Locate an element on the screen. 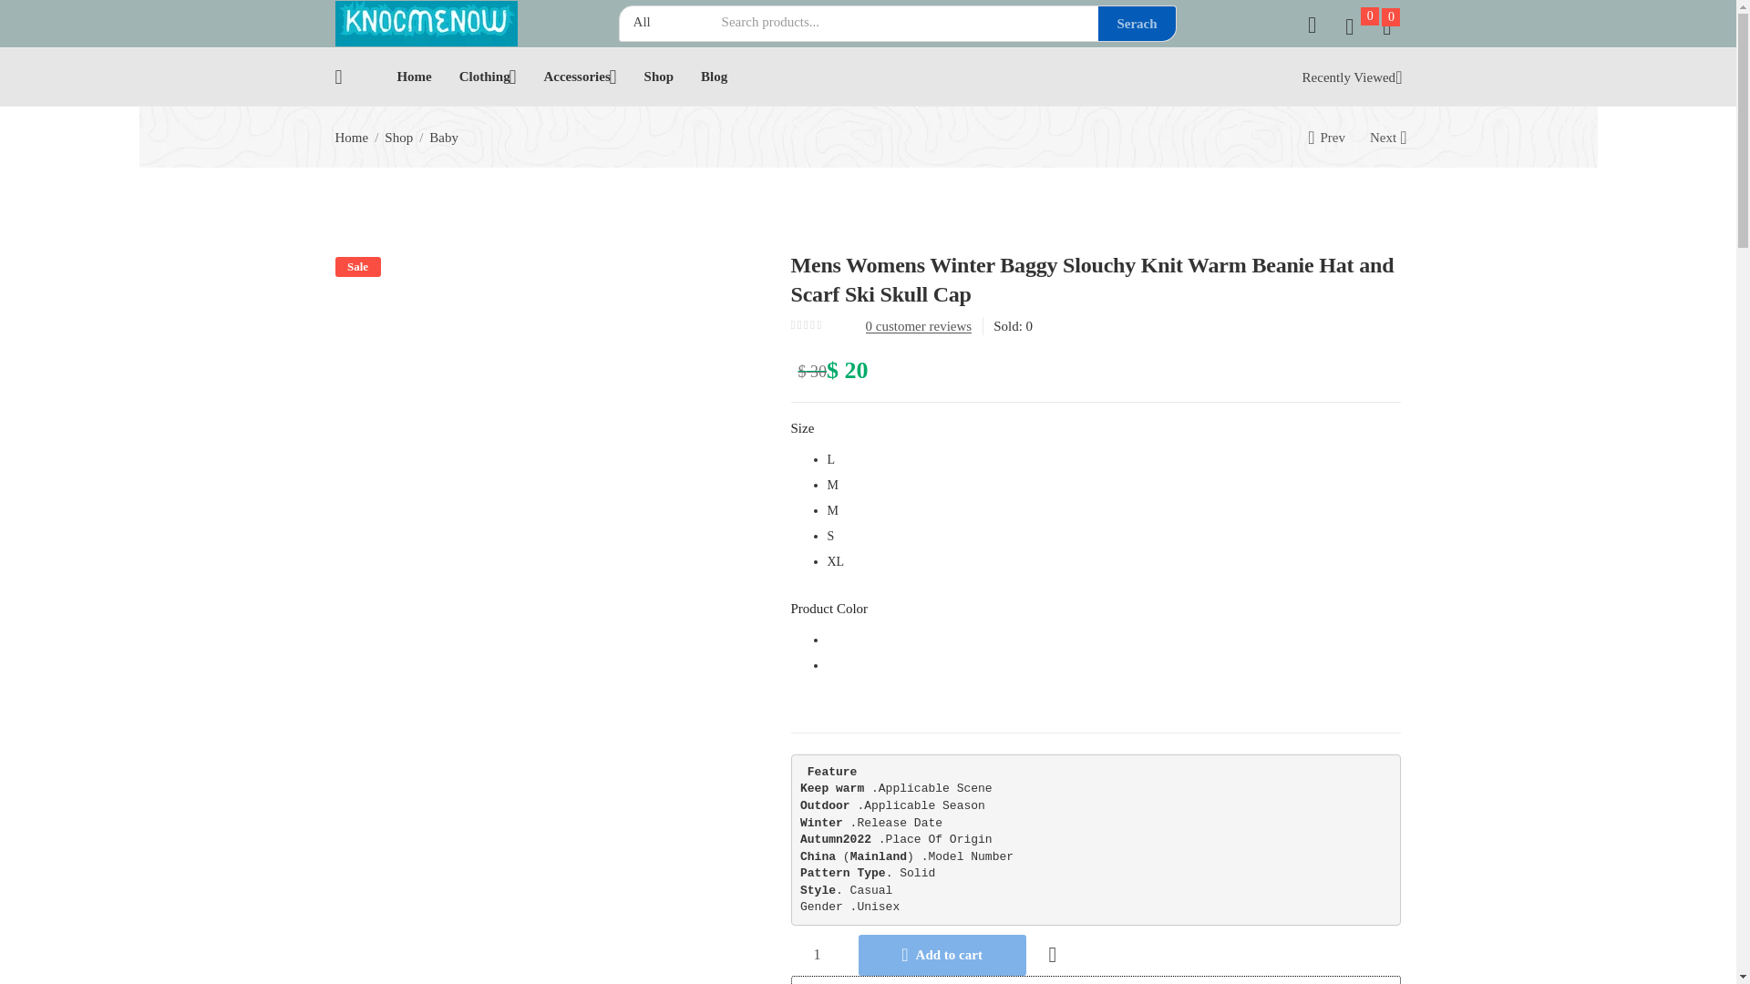  Home is located at coordinates (414, 77).